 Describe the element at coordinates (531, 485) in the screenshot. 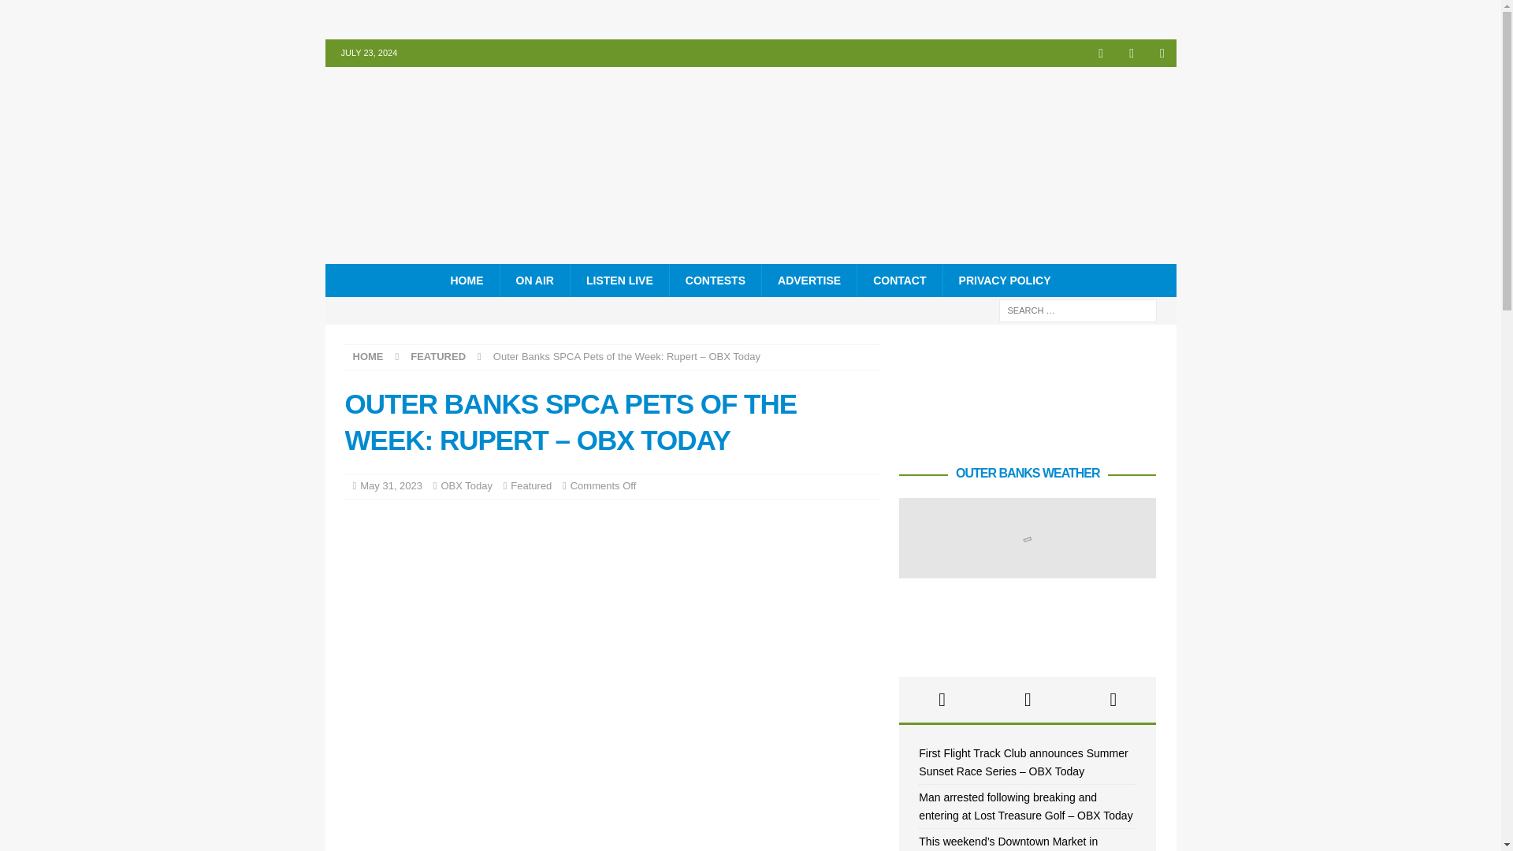

I see `Featured` at that location.